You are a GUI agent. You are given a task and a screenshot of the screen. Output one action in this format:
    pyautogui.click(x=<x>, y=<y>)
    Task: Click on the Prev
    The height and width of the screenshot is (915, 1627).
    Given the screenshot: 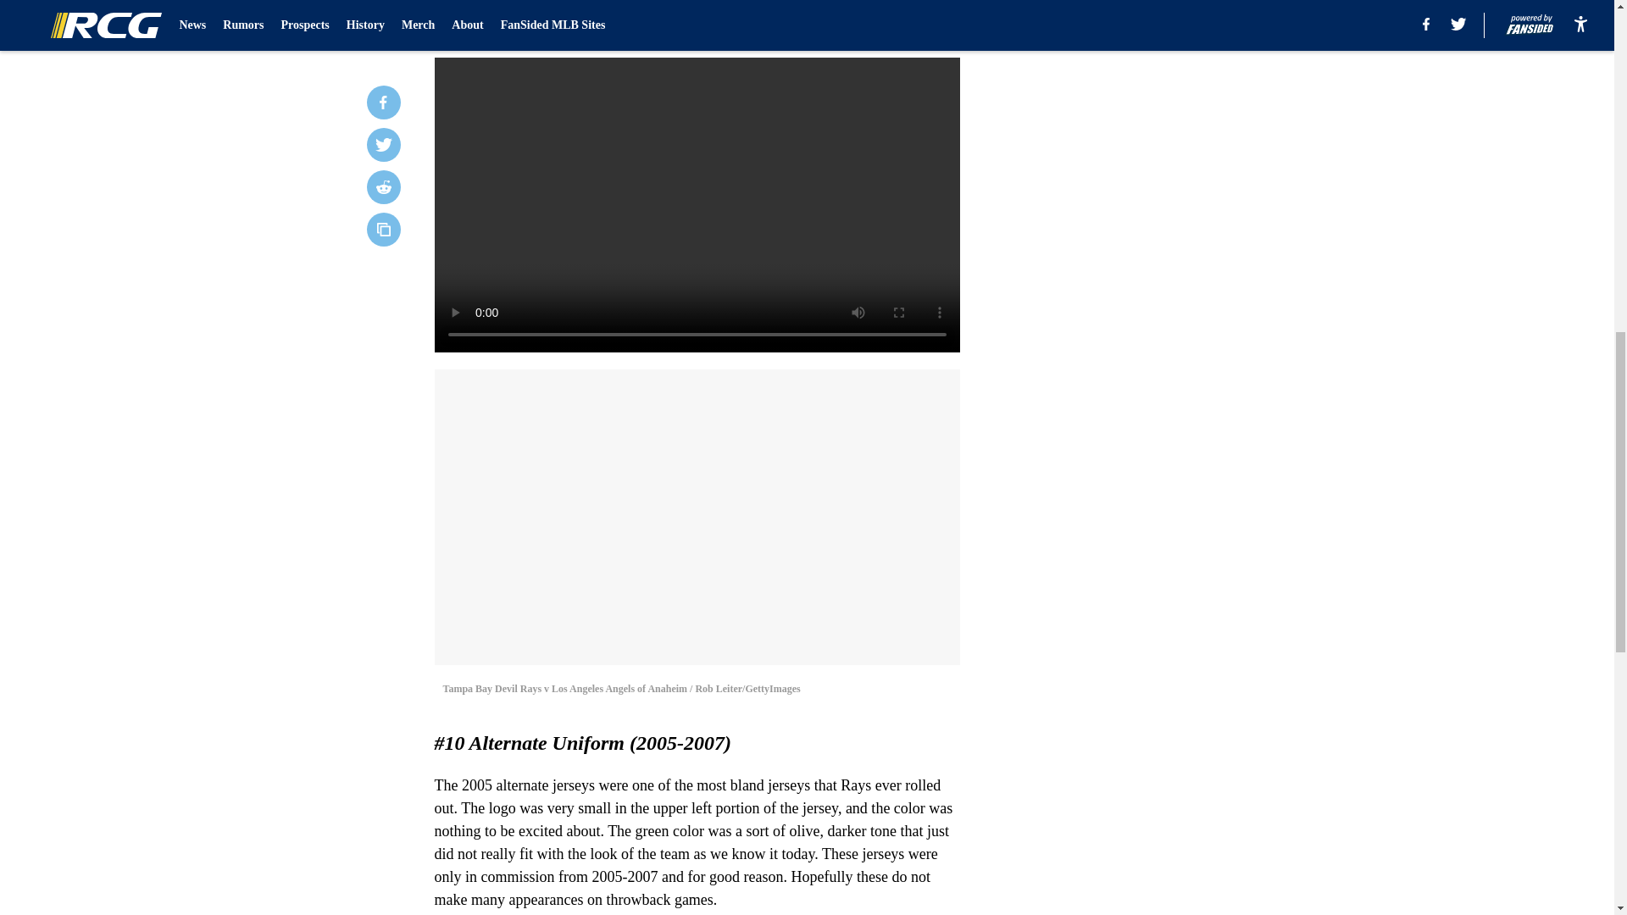 What is the action you would take?
    pyautogui.click(x=485, y=23)
    